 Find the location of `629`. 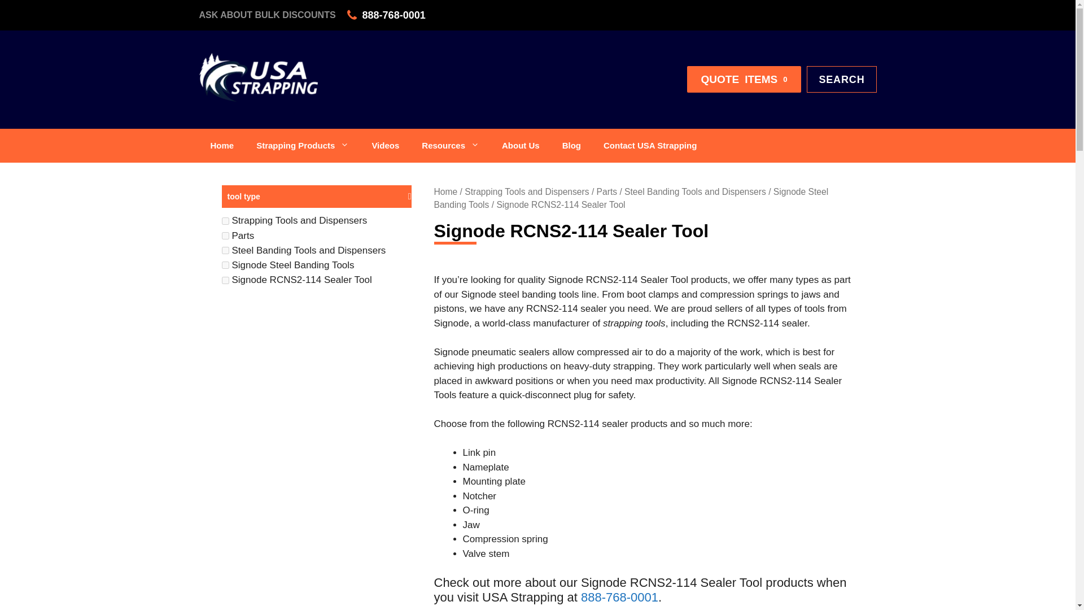

629 is located at coordinates (225, 221).